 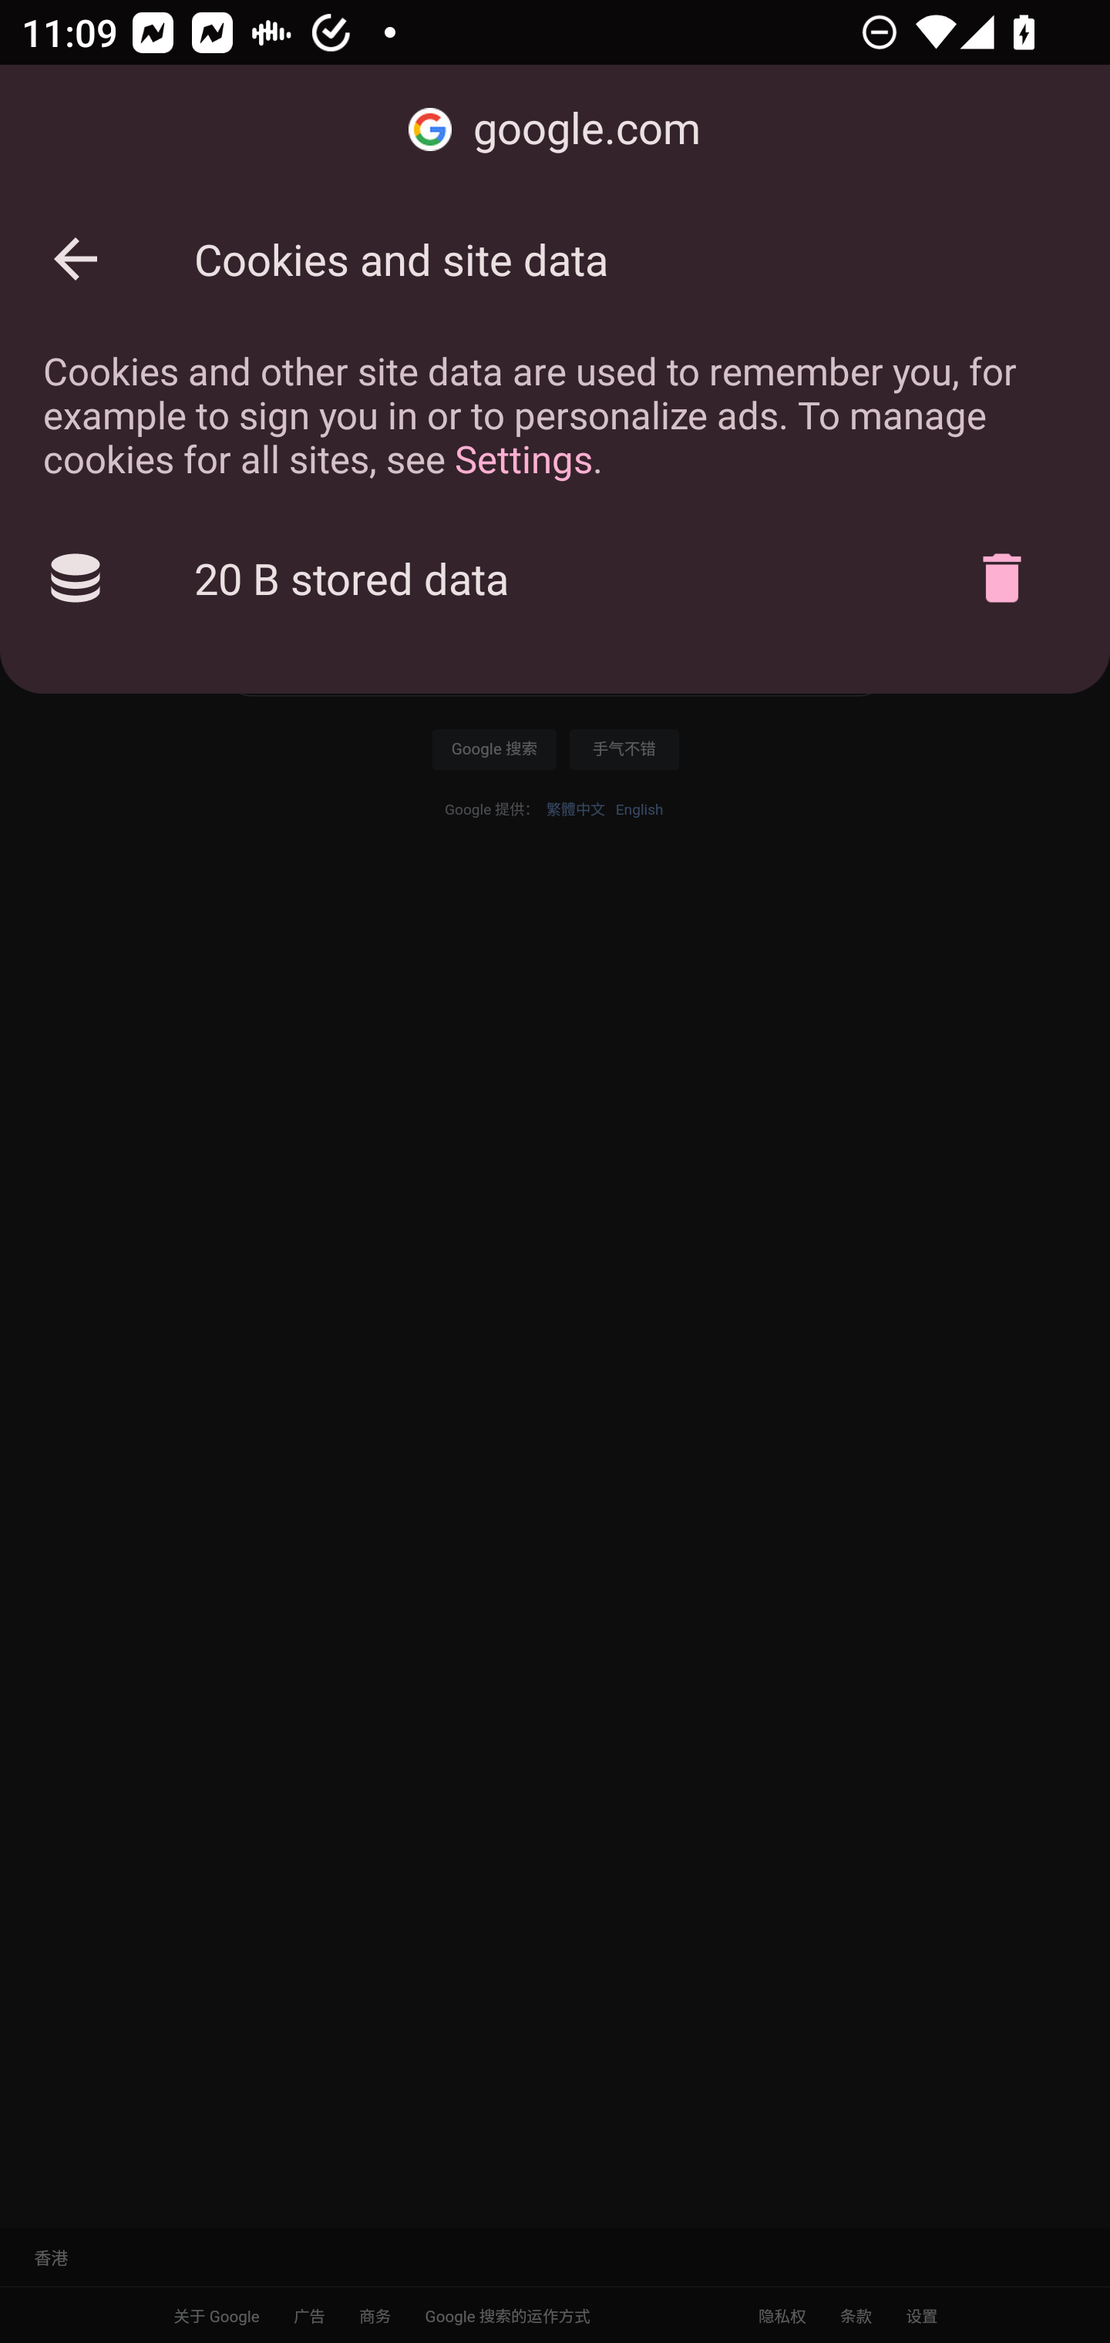 I want to click on 20 B stored data Delete cookies?, so click(x=555, y=578).